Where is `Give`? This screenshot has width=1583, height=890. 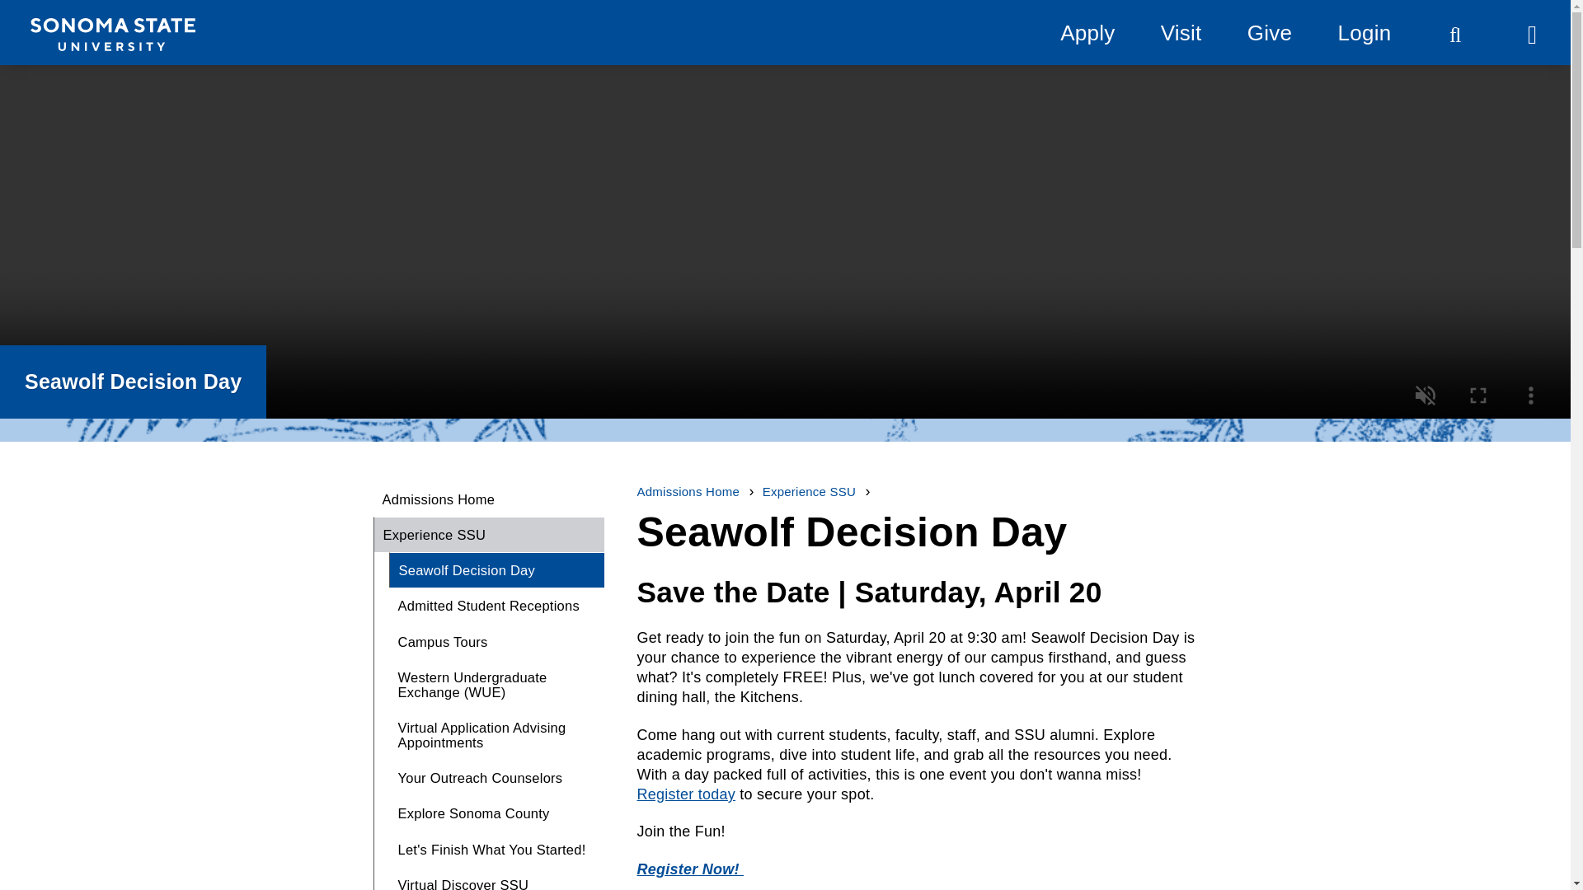
Give is located at coordinates (1269, 33).